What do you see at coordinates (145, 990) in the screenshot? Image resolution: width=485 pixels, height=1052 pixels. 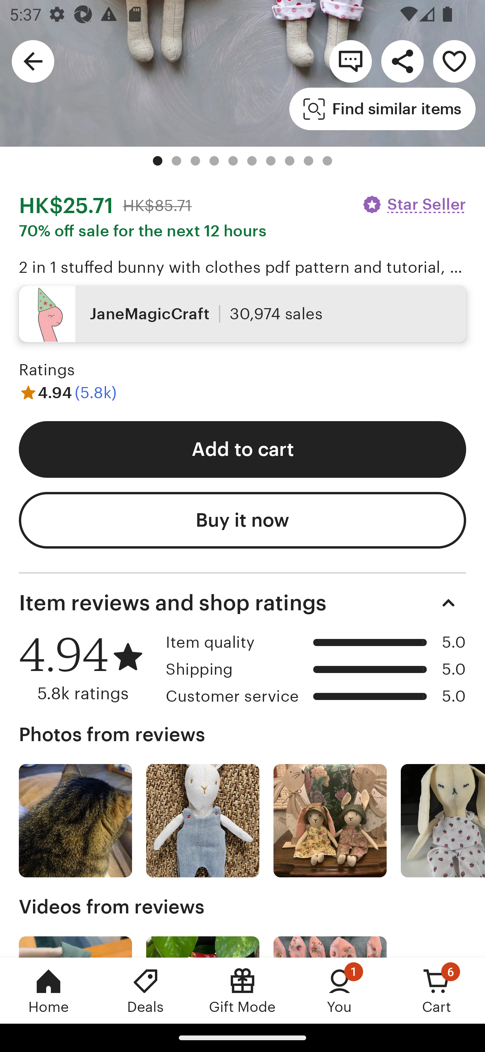 I see `Deals` at bounding box center [145, 990].